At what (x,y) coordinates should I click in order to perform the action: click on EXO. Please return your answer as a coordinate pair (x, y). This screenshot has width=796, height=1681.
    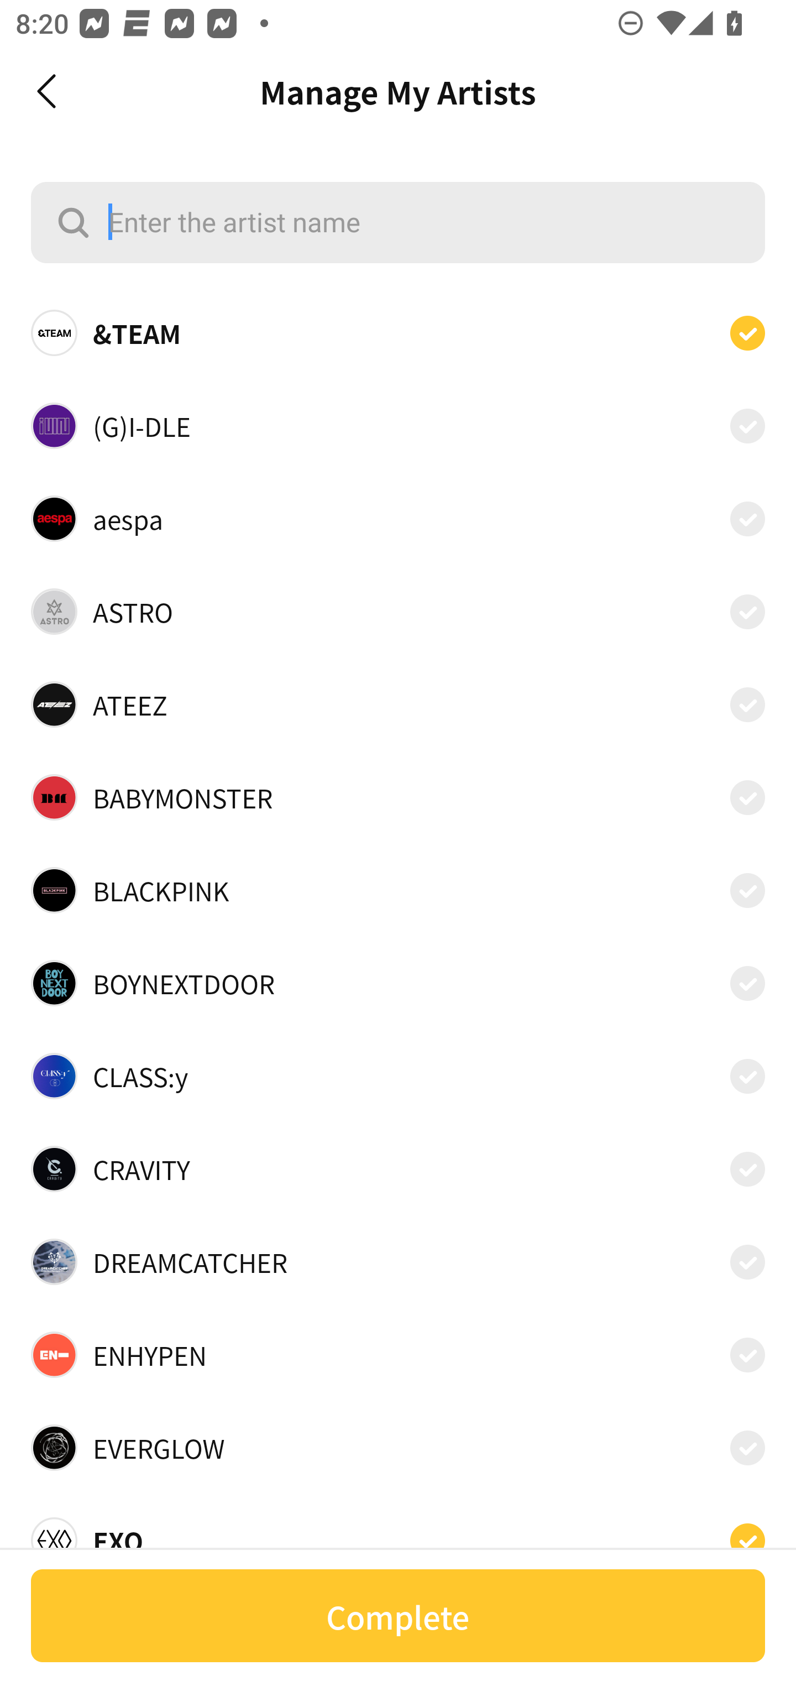
    Looking at the image, I should click on (398, 1534).